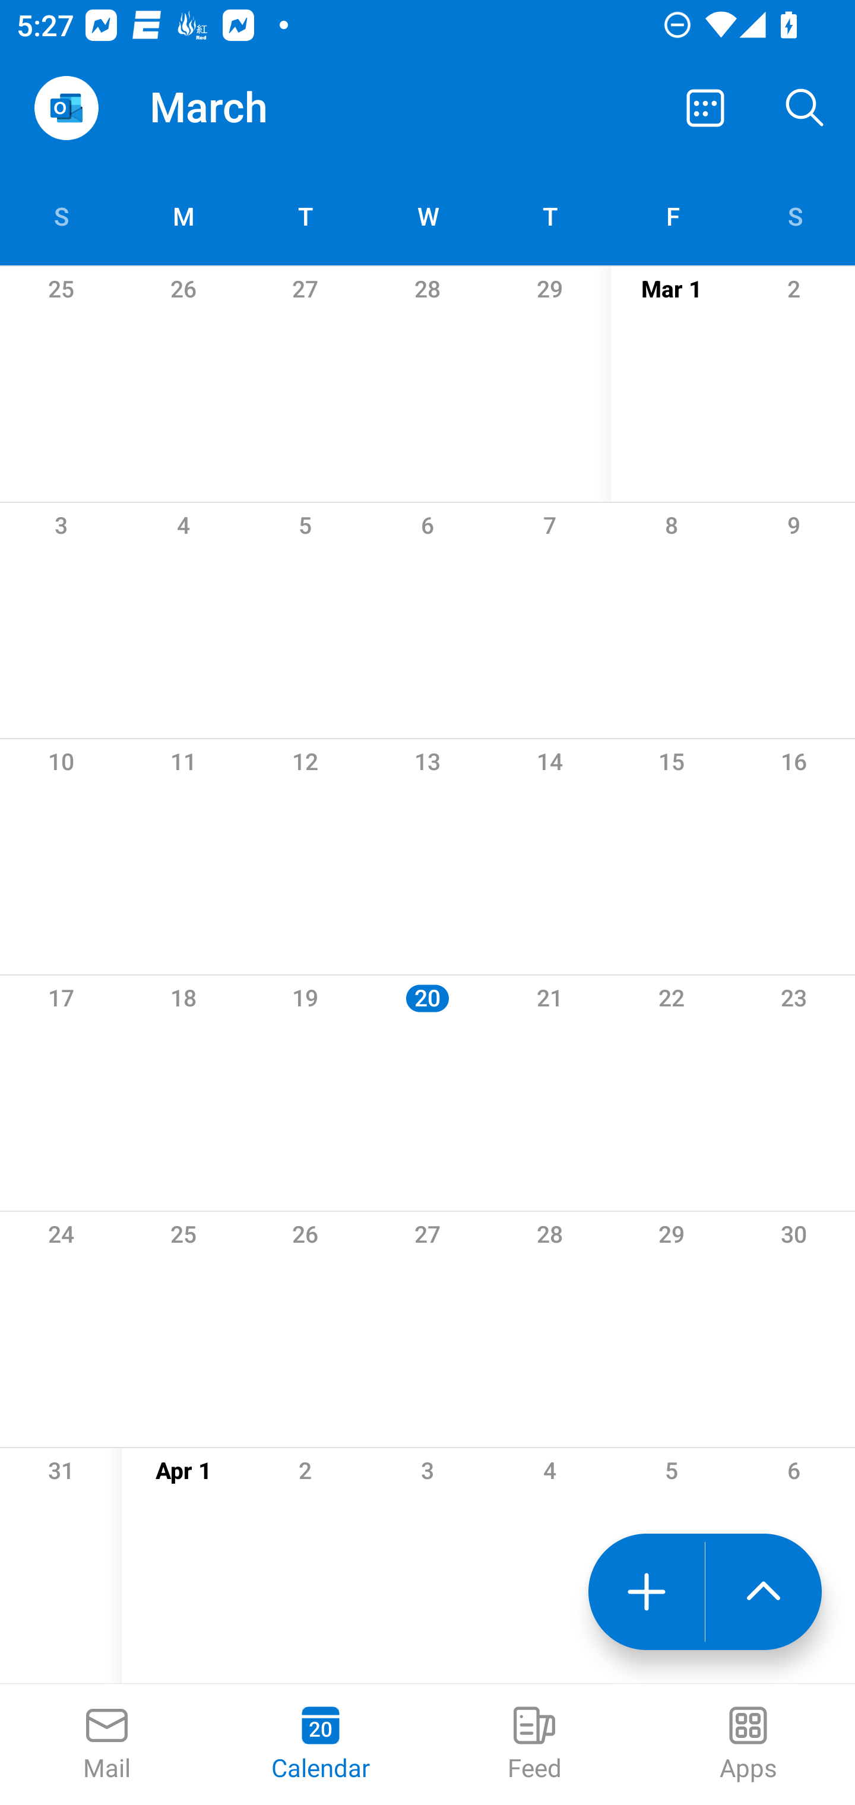 This screenshot has height=1805, width=855. What do you see at coordinates (66, 108) in the screenshot?
I see `Open Navigation Drawer` at bounding box center [66, 108].